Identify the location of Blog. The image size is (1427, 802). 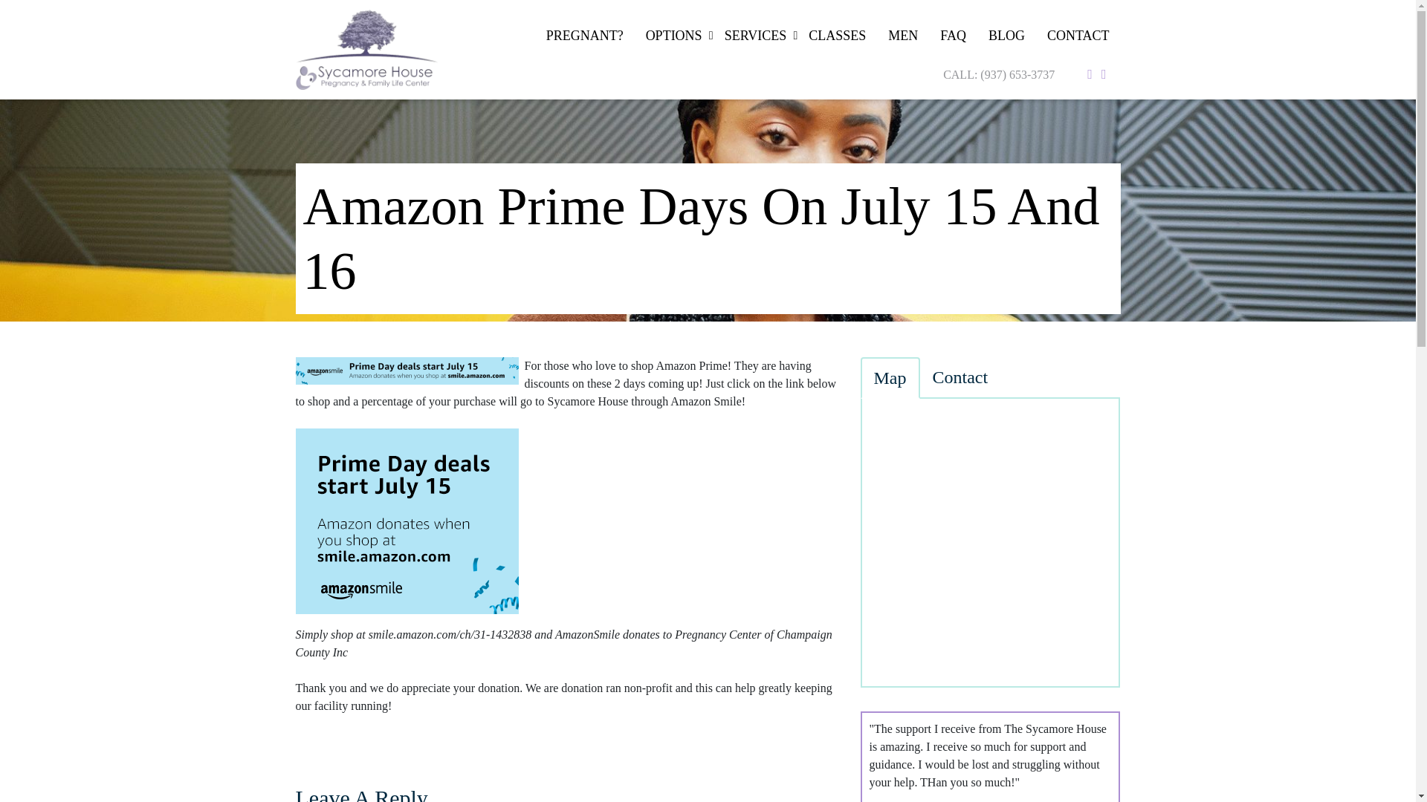
(1006, 32).